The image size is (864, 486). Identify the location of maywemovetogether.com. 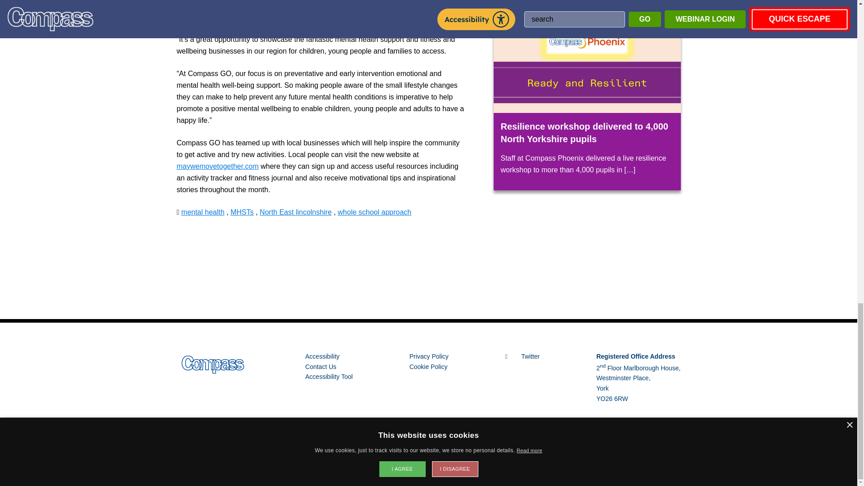
(217, 166).